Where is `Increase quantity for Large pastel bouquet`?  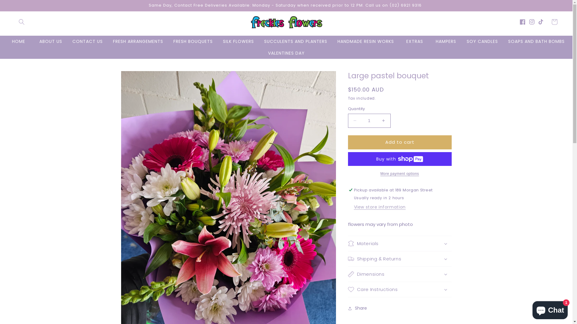 Increase quantity for Large pastel bouquet is located at coordinates (383, 121).